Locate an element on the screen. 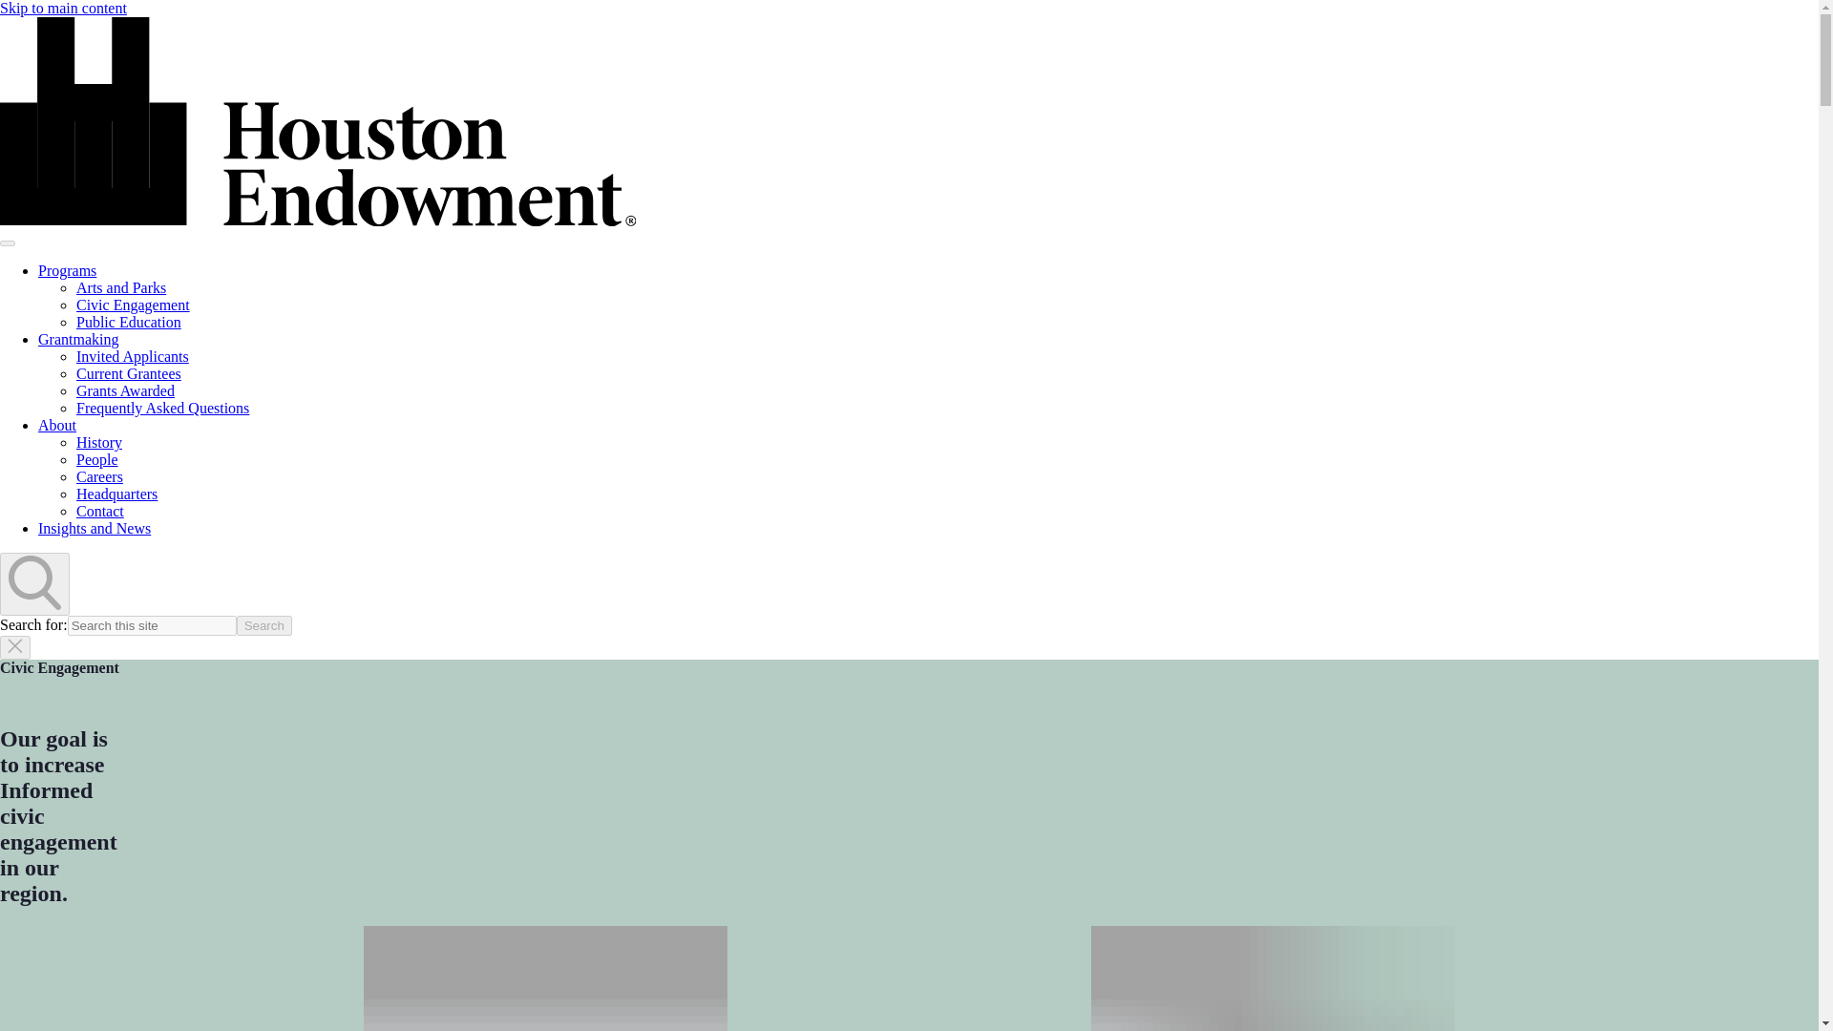 Image resolution: width=1833 pixels, height=1031 pixels. Contact is located at coordinates (100, 512).